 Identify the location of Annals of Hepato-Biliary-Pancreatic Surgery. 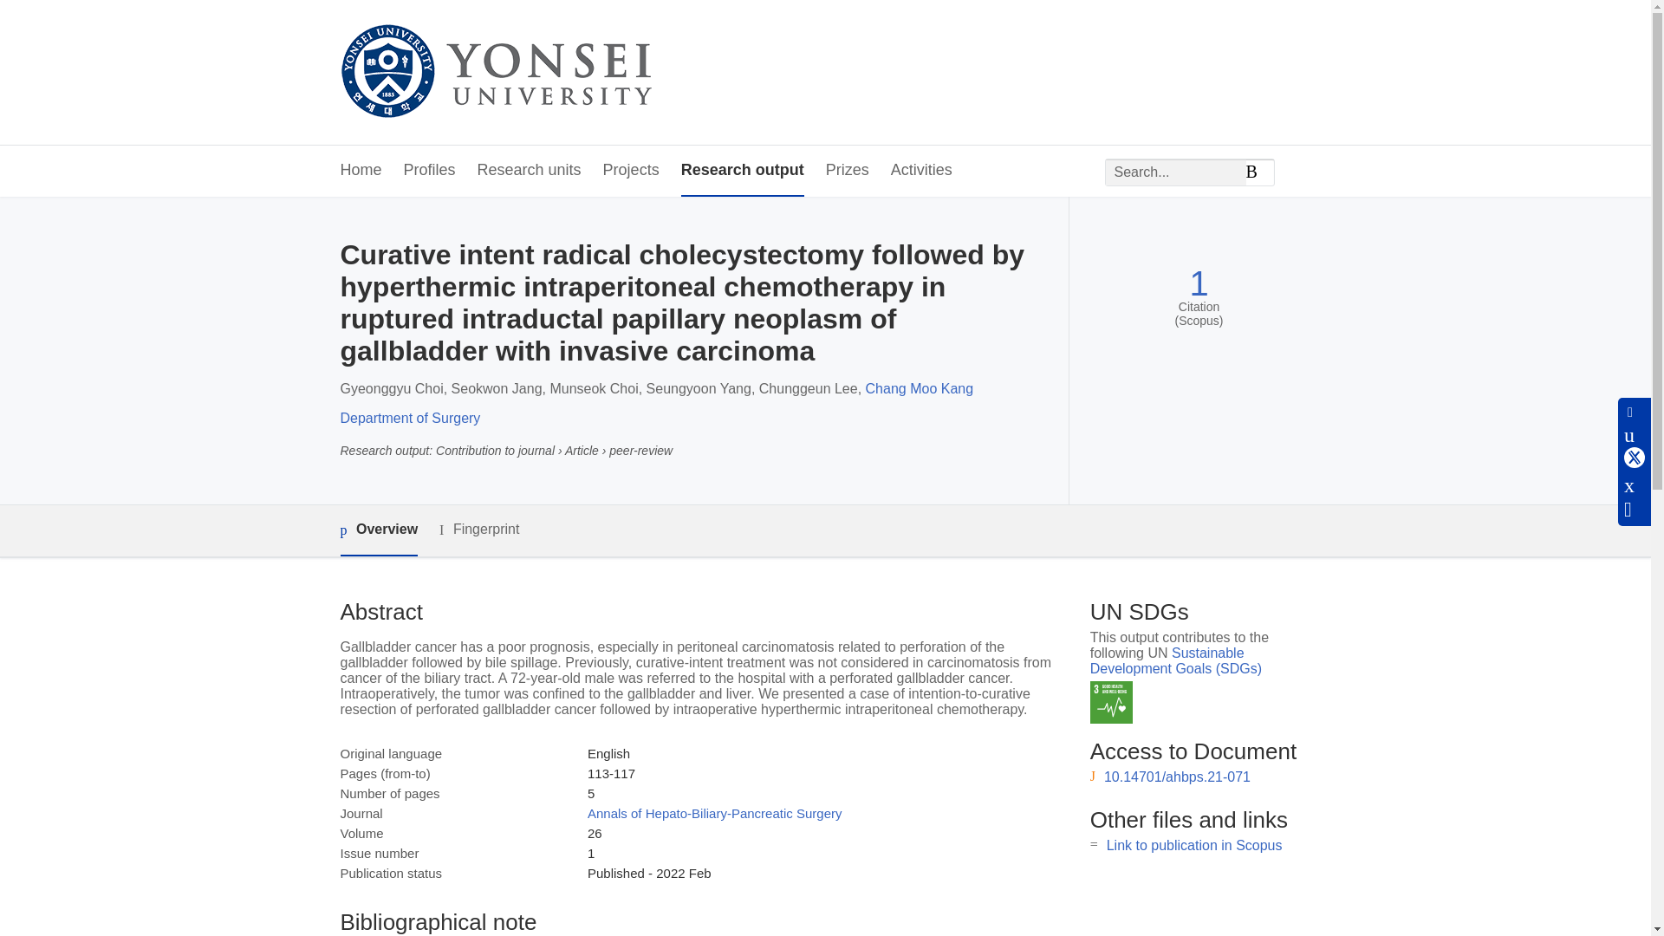
(714, 813).